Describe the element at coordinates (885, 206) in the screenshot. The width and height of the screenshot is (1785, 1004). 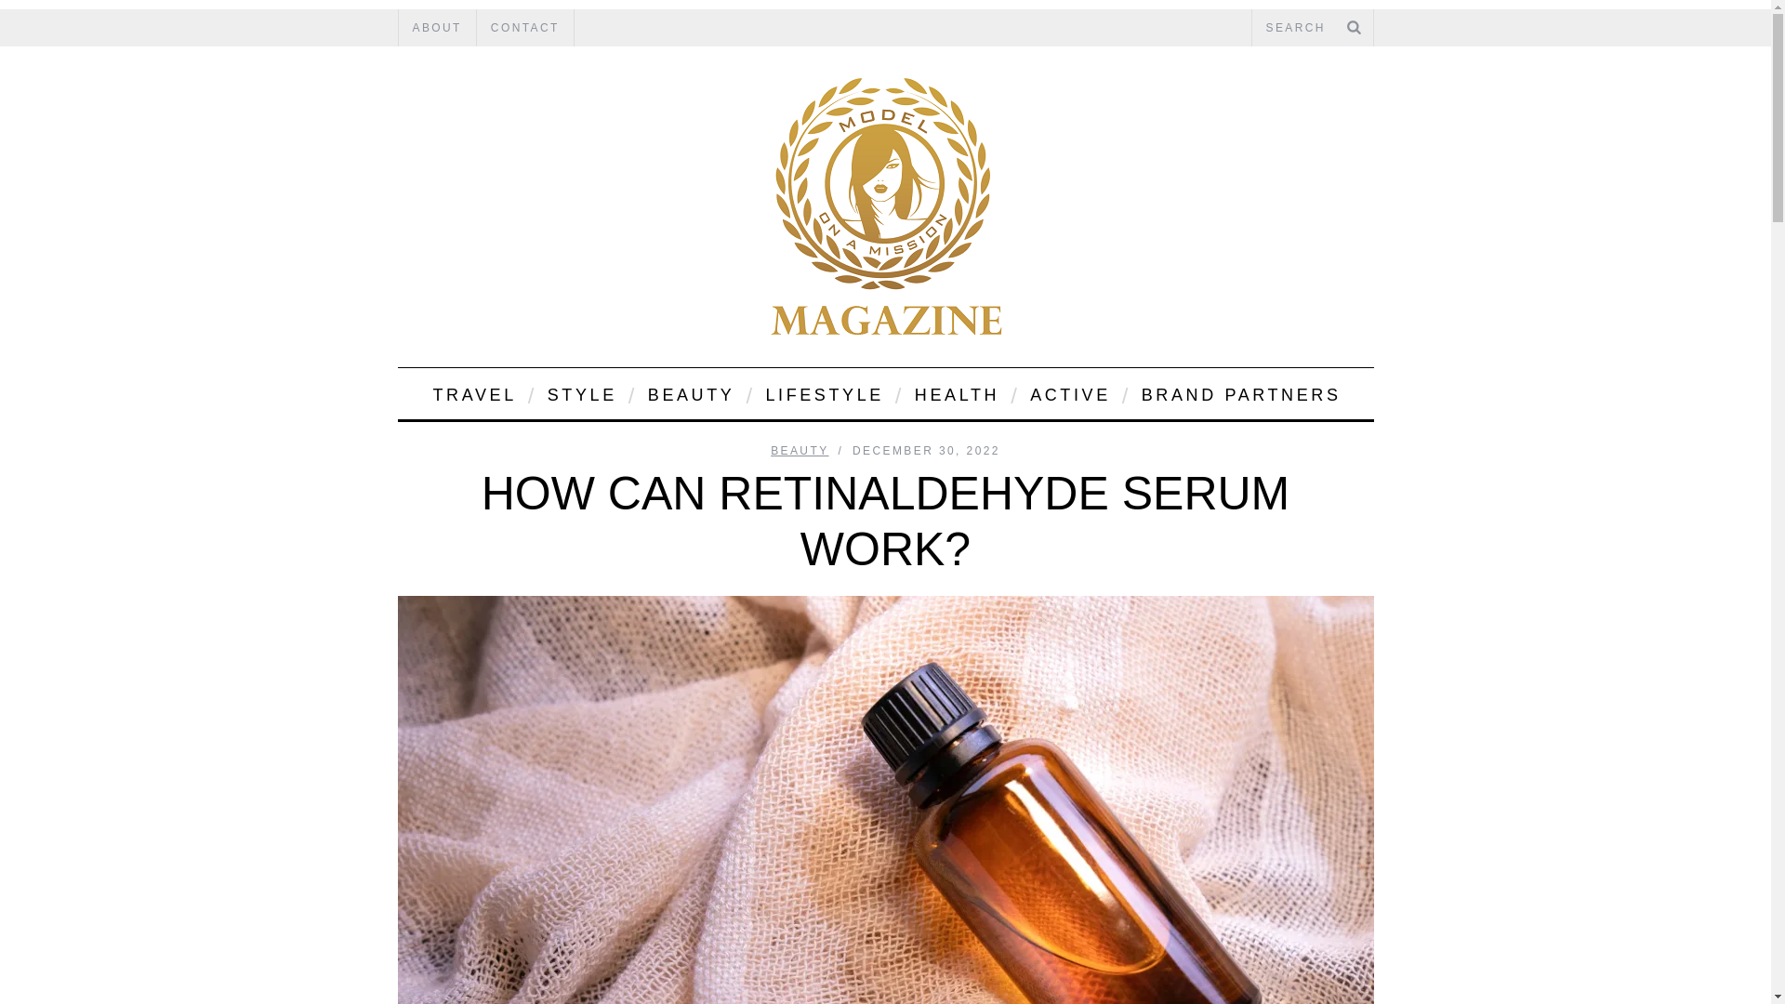
I see `modelonamission  - ` at that location.